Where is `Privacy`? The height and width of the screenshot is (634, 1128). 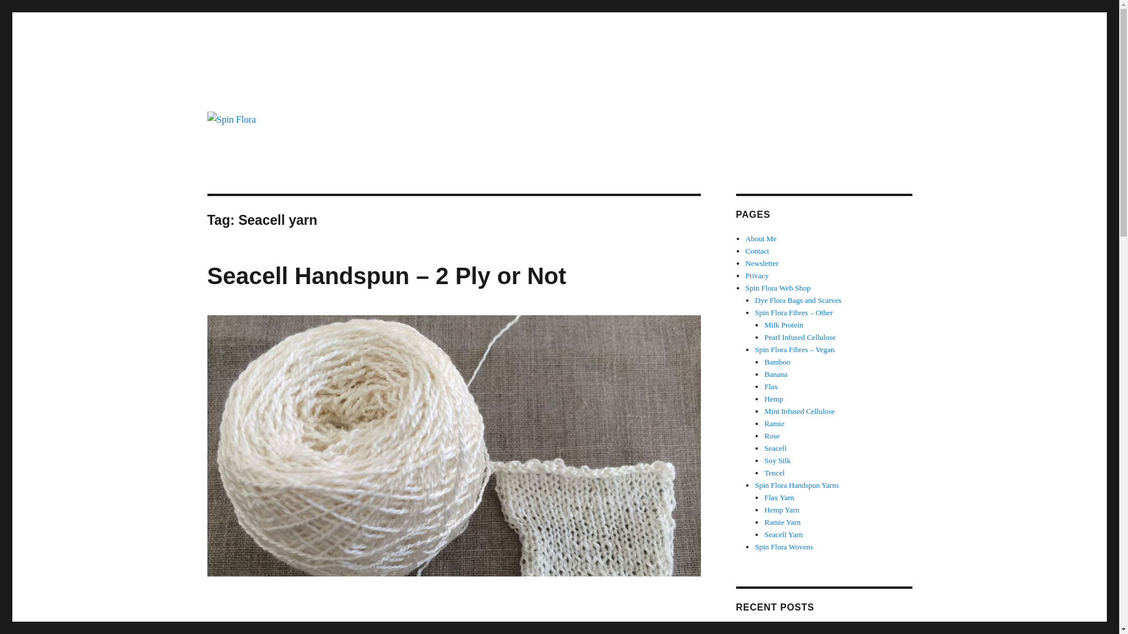 Privacy is located at coordinates (757, 276).